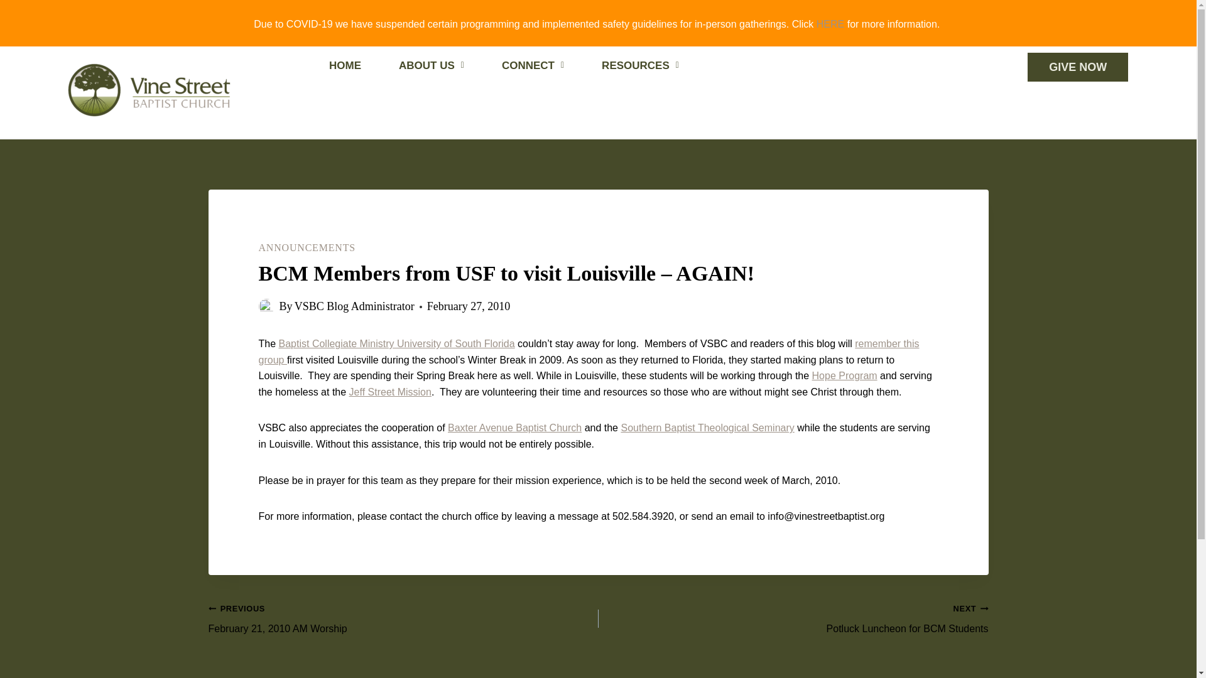 Image resolution: width=1206 pixels, height=678 pixels. I want to click on ABOUT US, so click(640, 66).